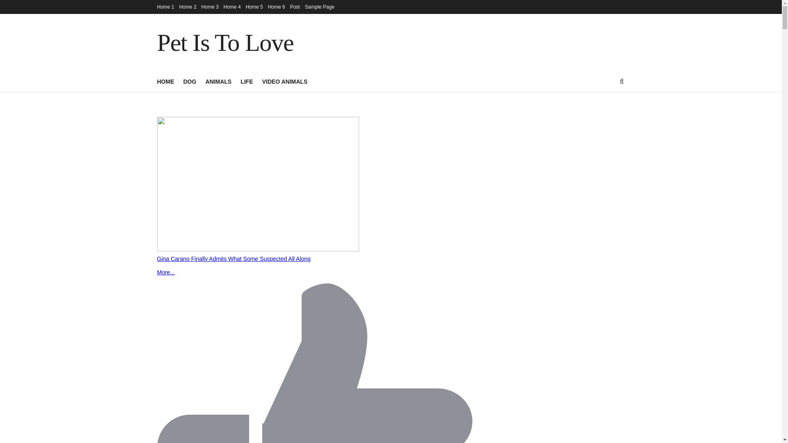  I want to click on HOME, so click(165, 81).